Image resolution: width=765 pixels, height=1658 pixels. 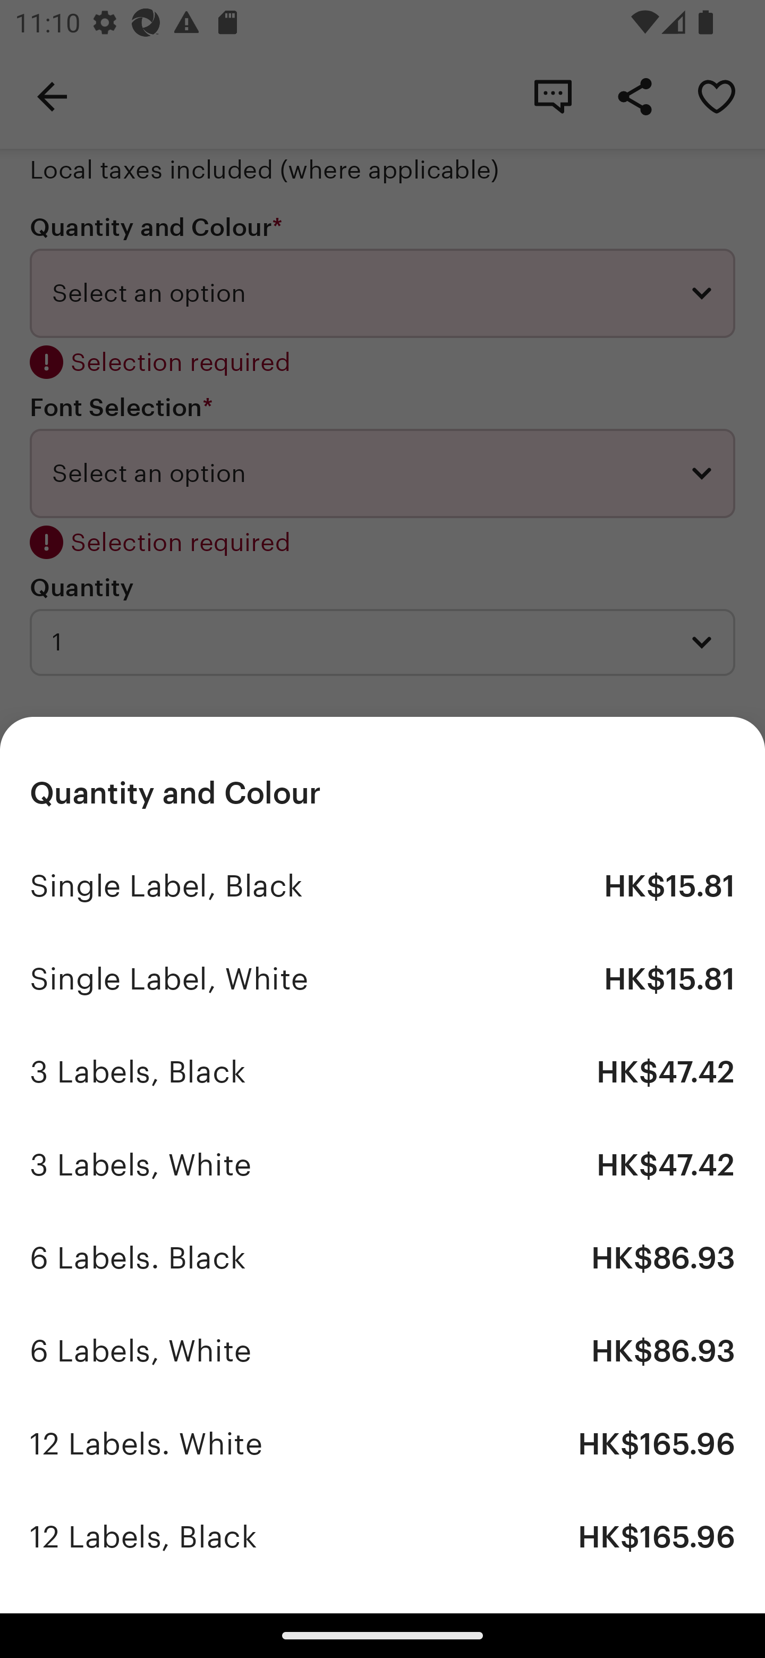 I want to click on 12 Labels, Black HK$165.96, so click(x=382, y=1537).